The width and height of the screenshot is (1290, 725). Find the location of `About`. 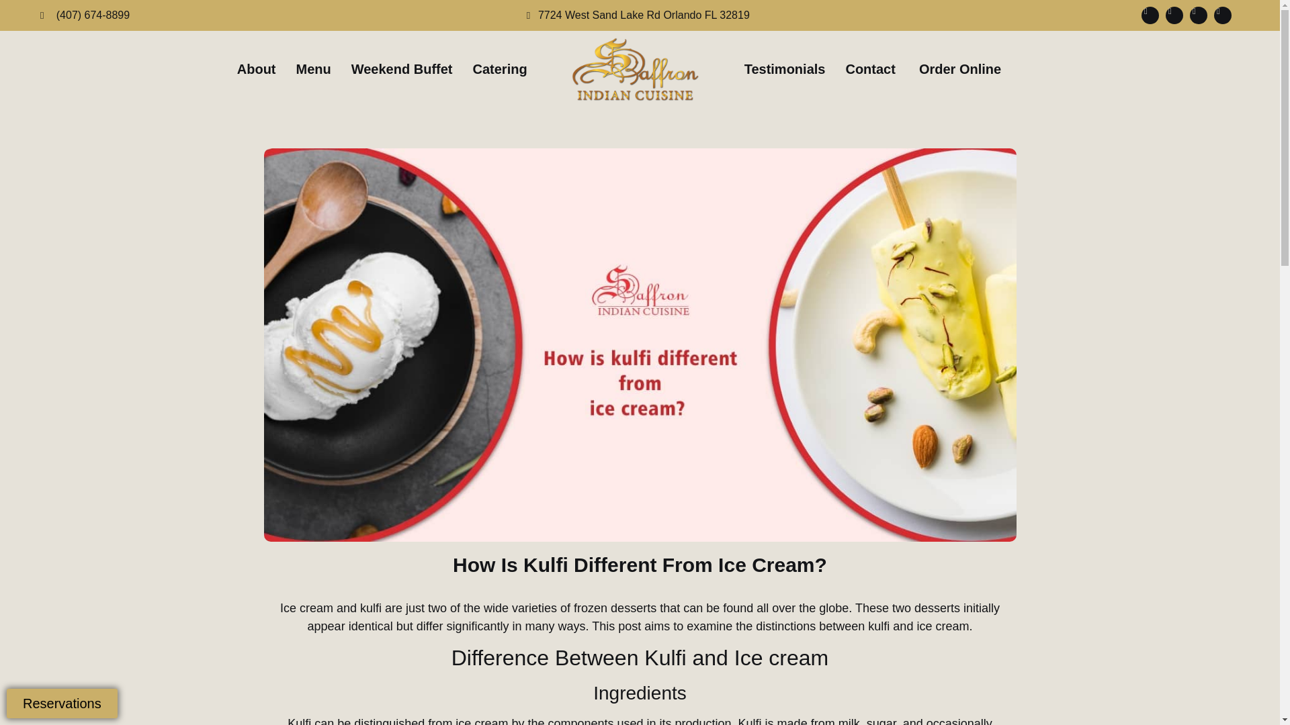

About is located at coordinates (257, 68).